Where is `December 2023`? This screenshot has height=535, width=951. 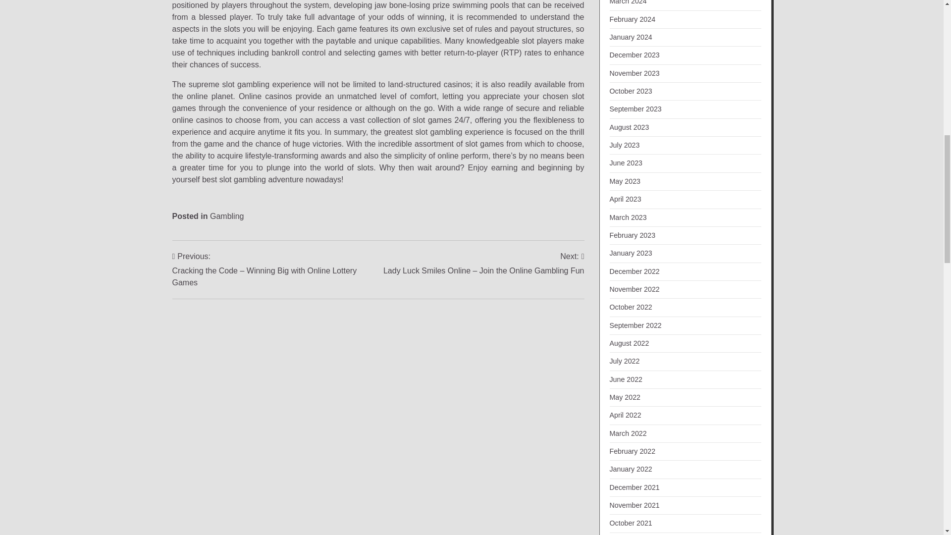
December 2023 is located at coordinates (634, 54).